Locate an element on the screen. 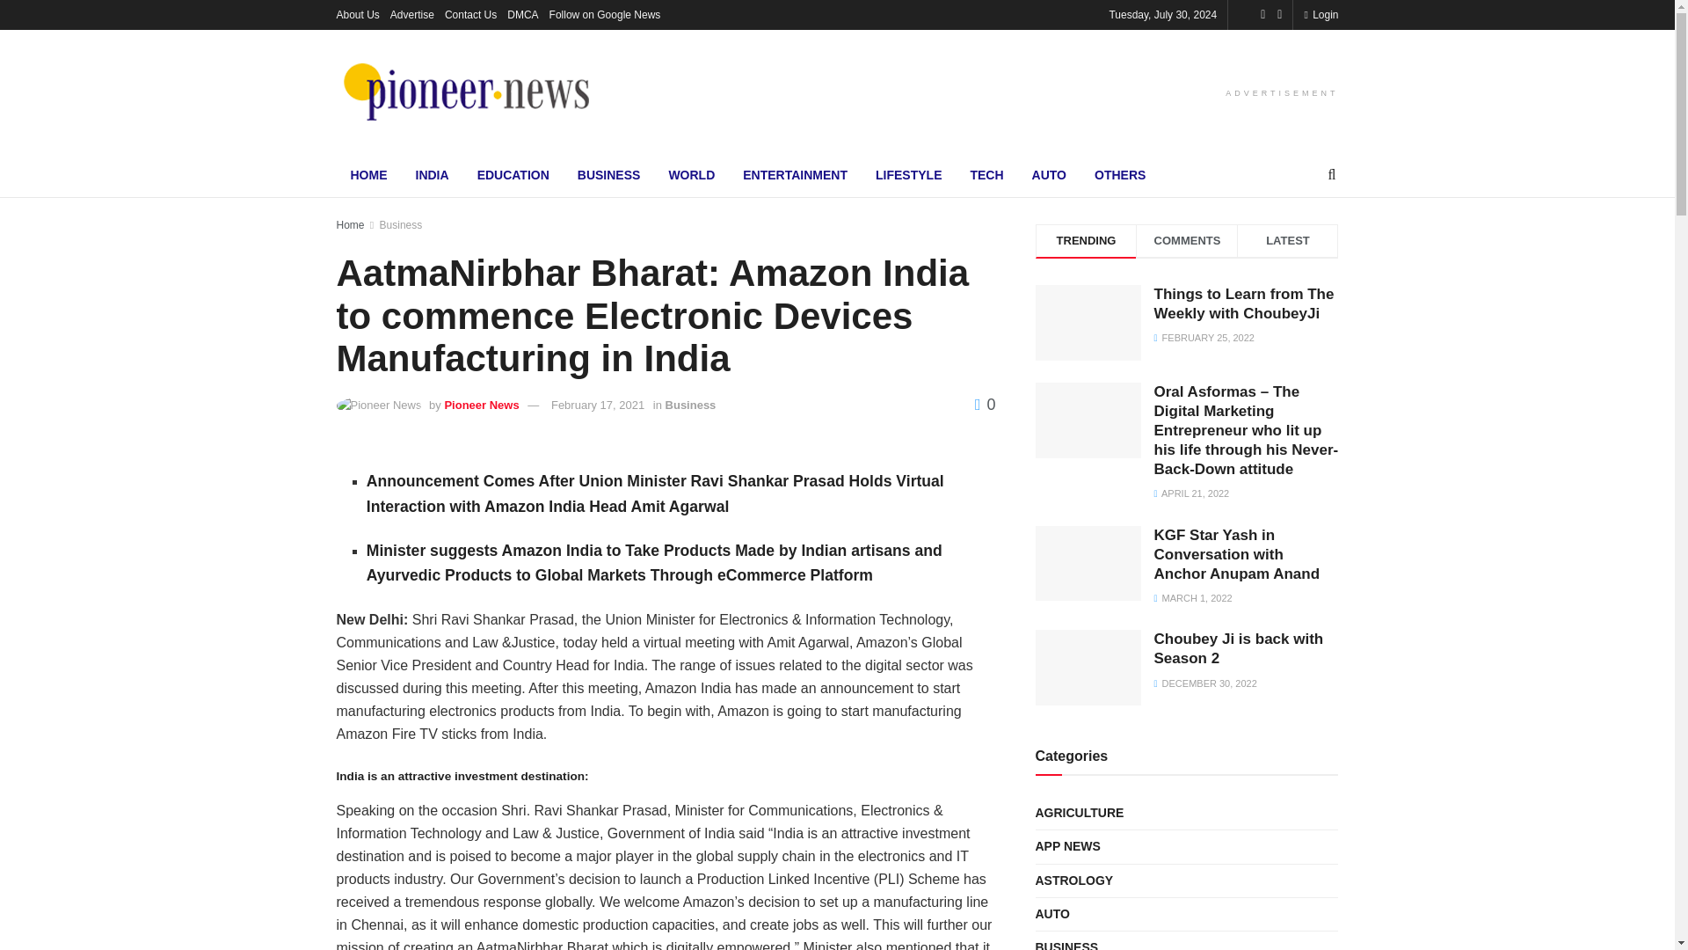  HOME is located at coordinates (368, 174).